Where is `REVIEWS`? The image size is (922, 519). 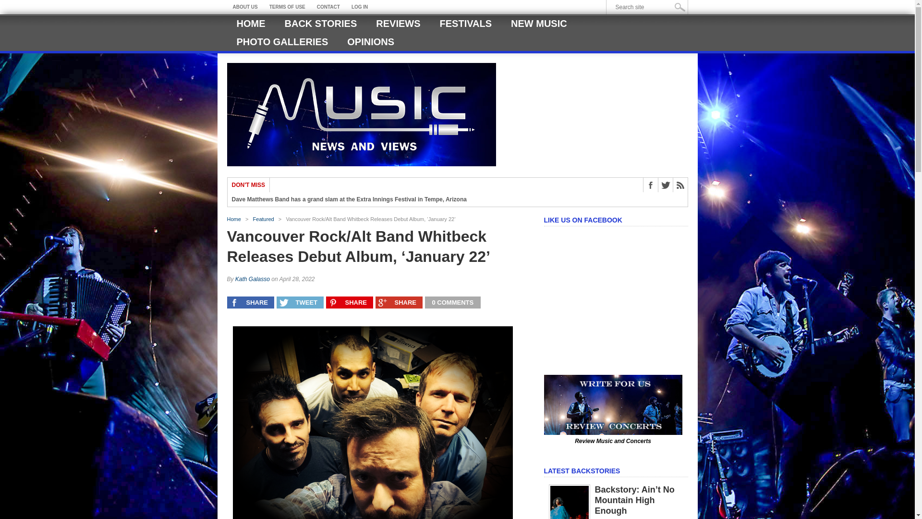
REVIEWS is located at coordinates (398, 24).